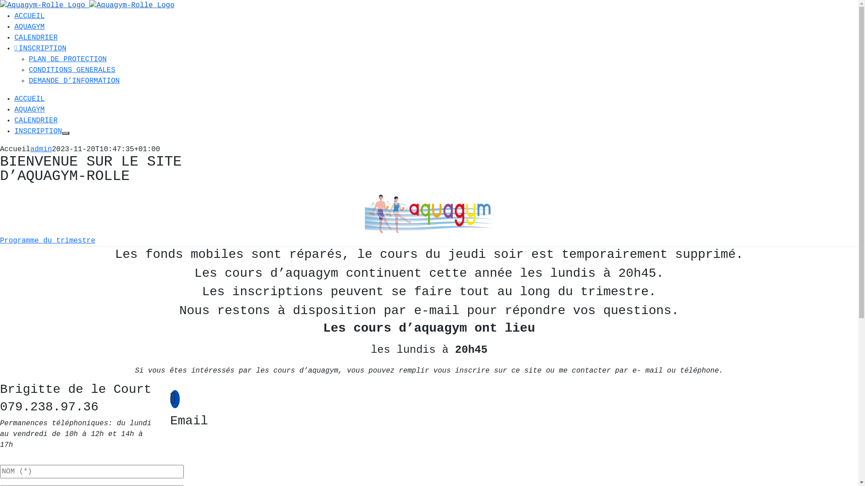 The height and width of the screenshot is (486, 865). I want to click on CALENDRIER, so click(36, 38).